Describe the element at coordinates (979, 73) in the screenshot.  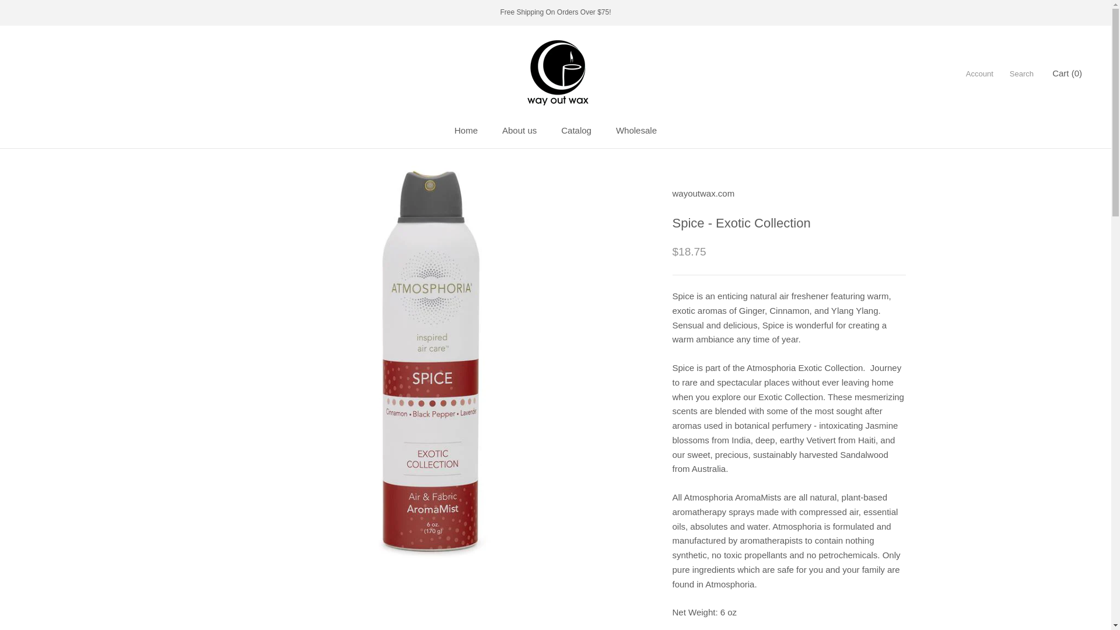
I see `About us` at that location.